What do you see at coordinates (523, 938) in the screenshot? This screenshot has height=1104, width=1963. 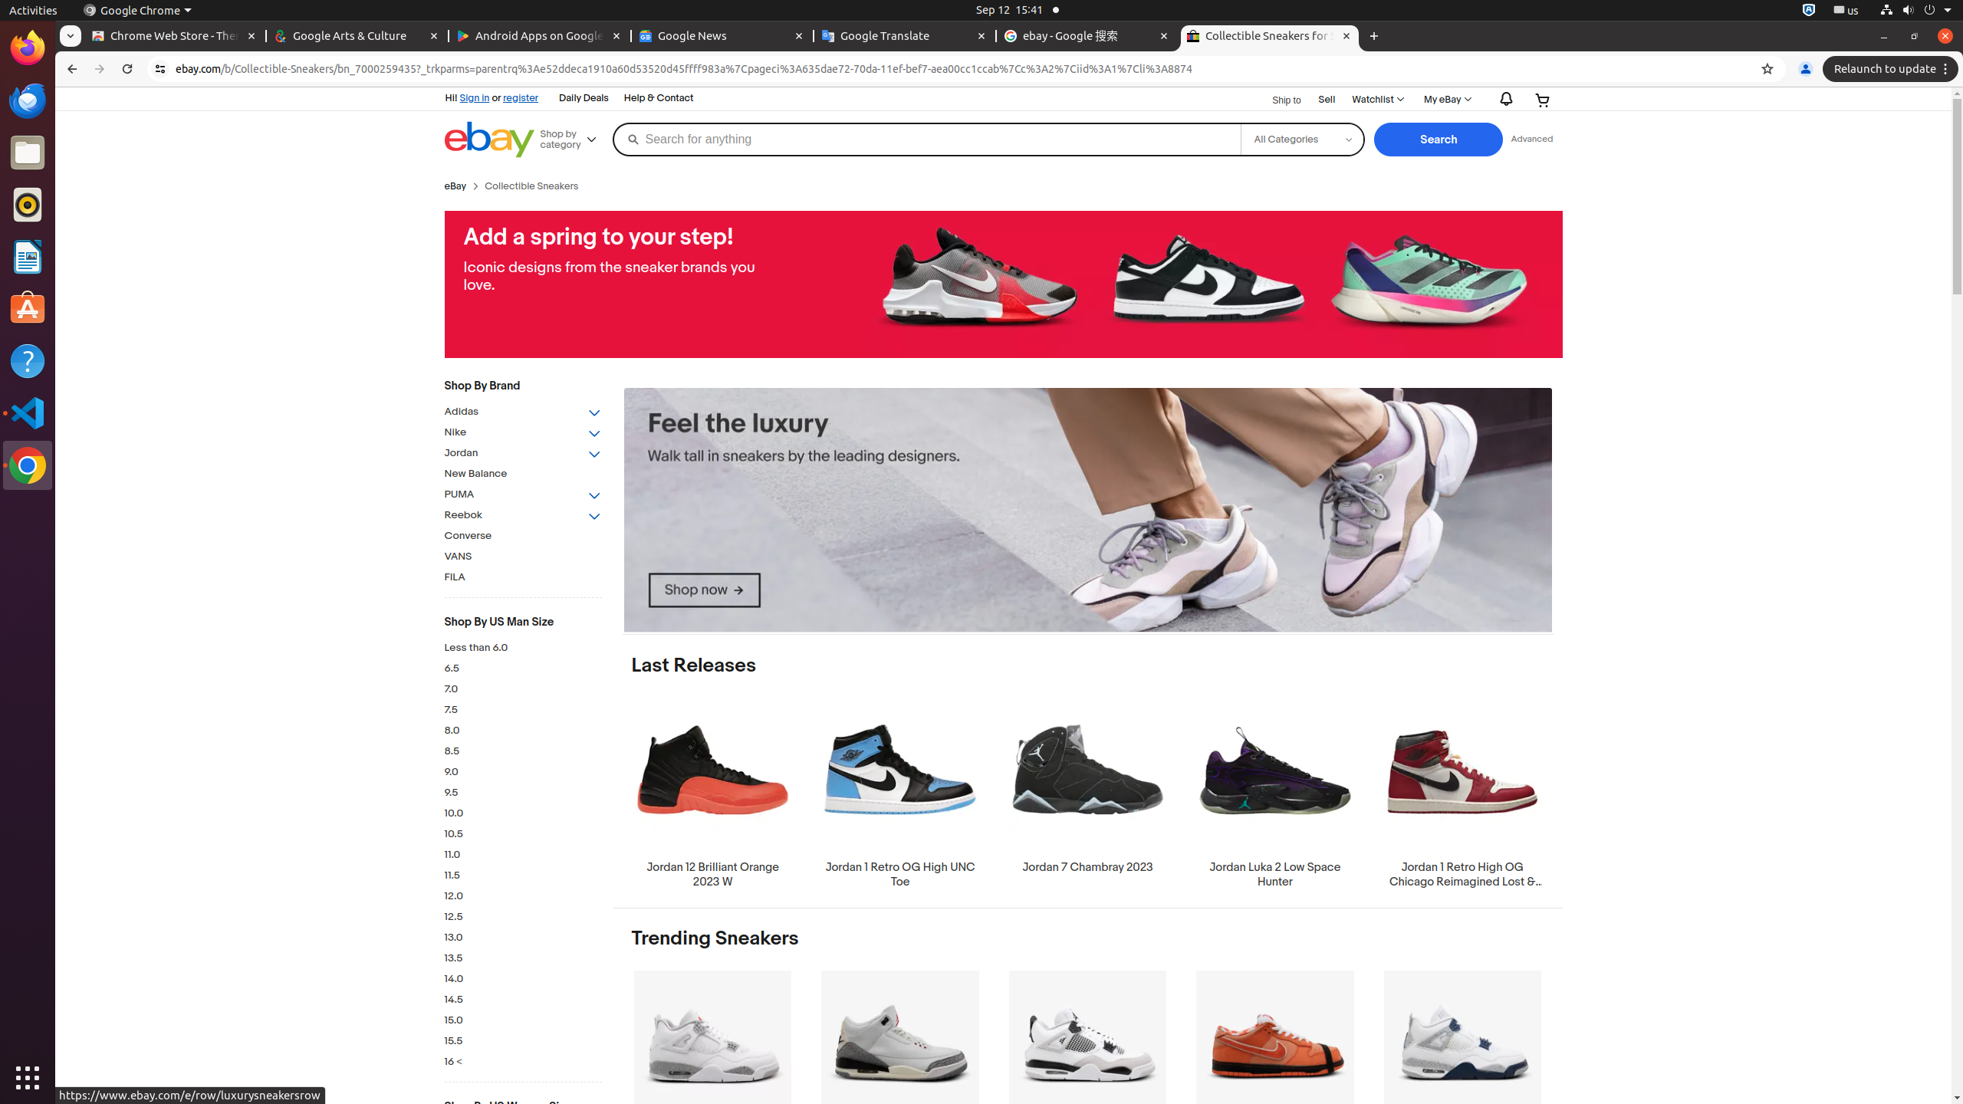 I see `13.0` at bounding box center [523, 938].